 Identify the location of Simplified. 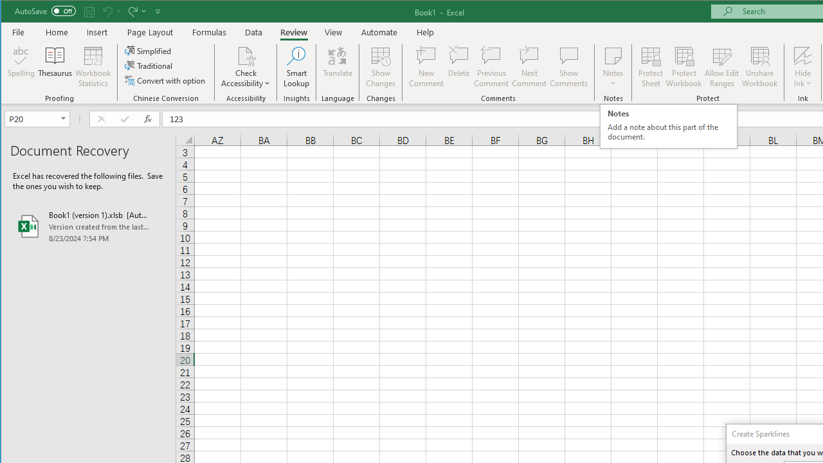
(613, 67).